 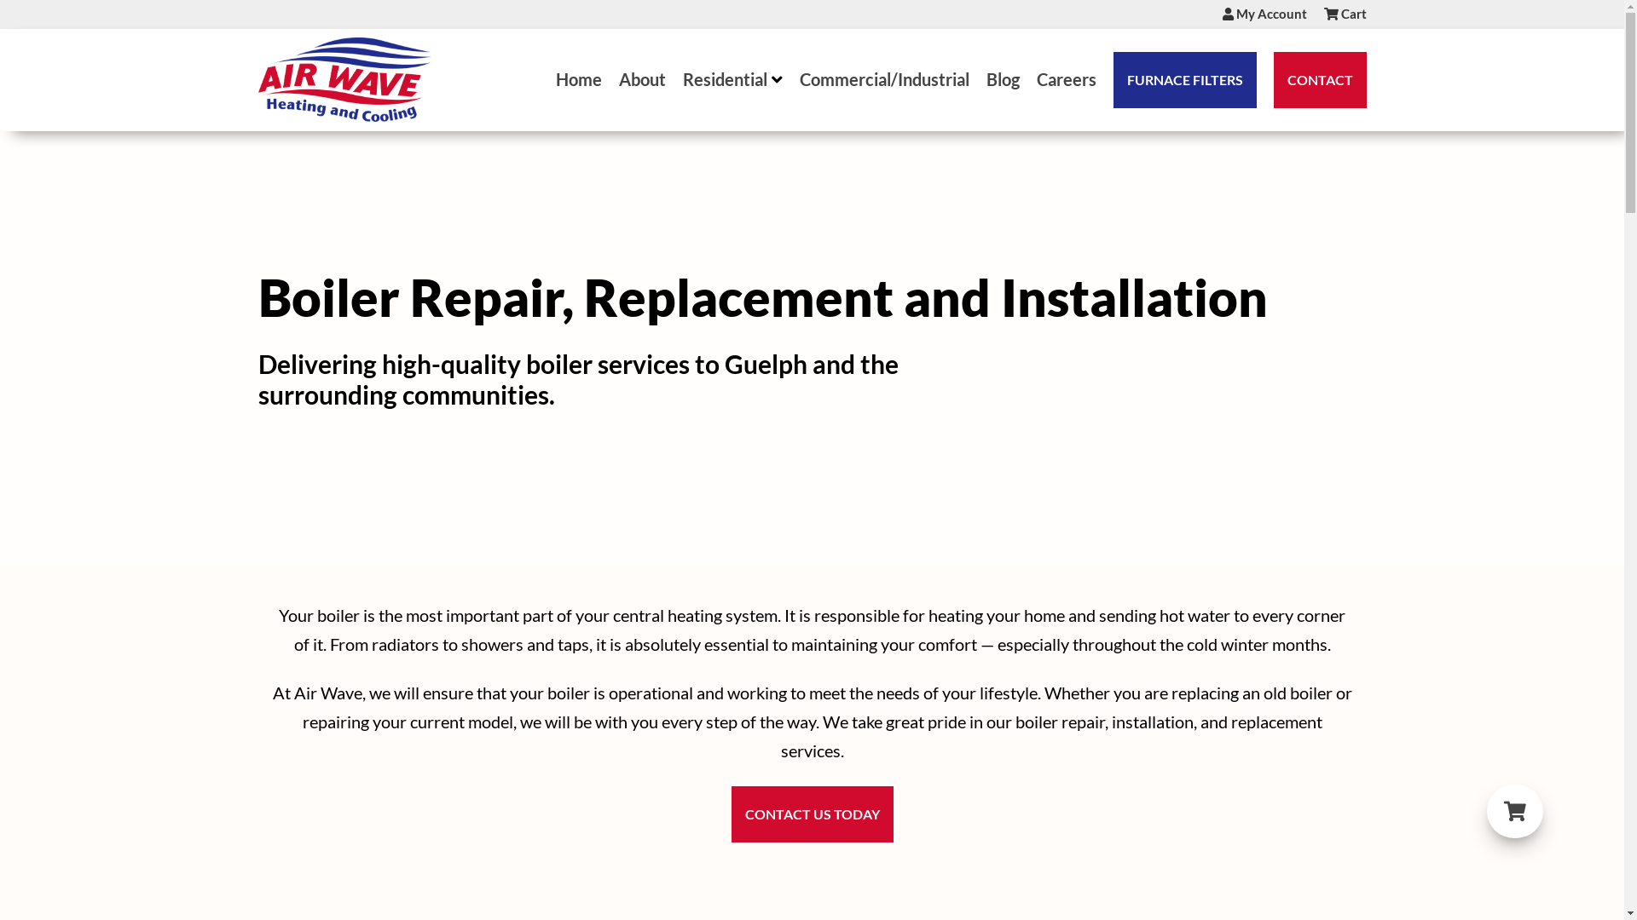 I want to click on CONTACT, so click(x=1320, y=80).